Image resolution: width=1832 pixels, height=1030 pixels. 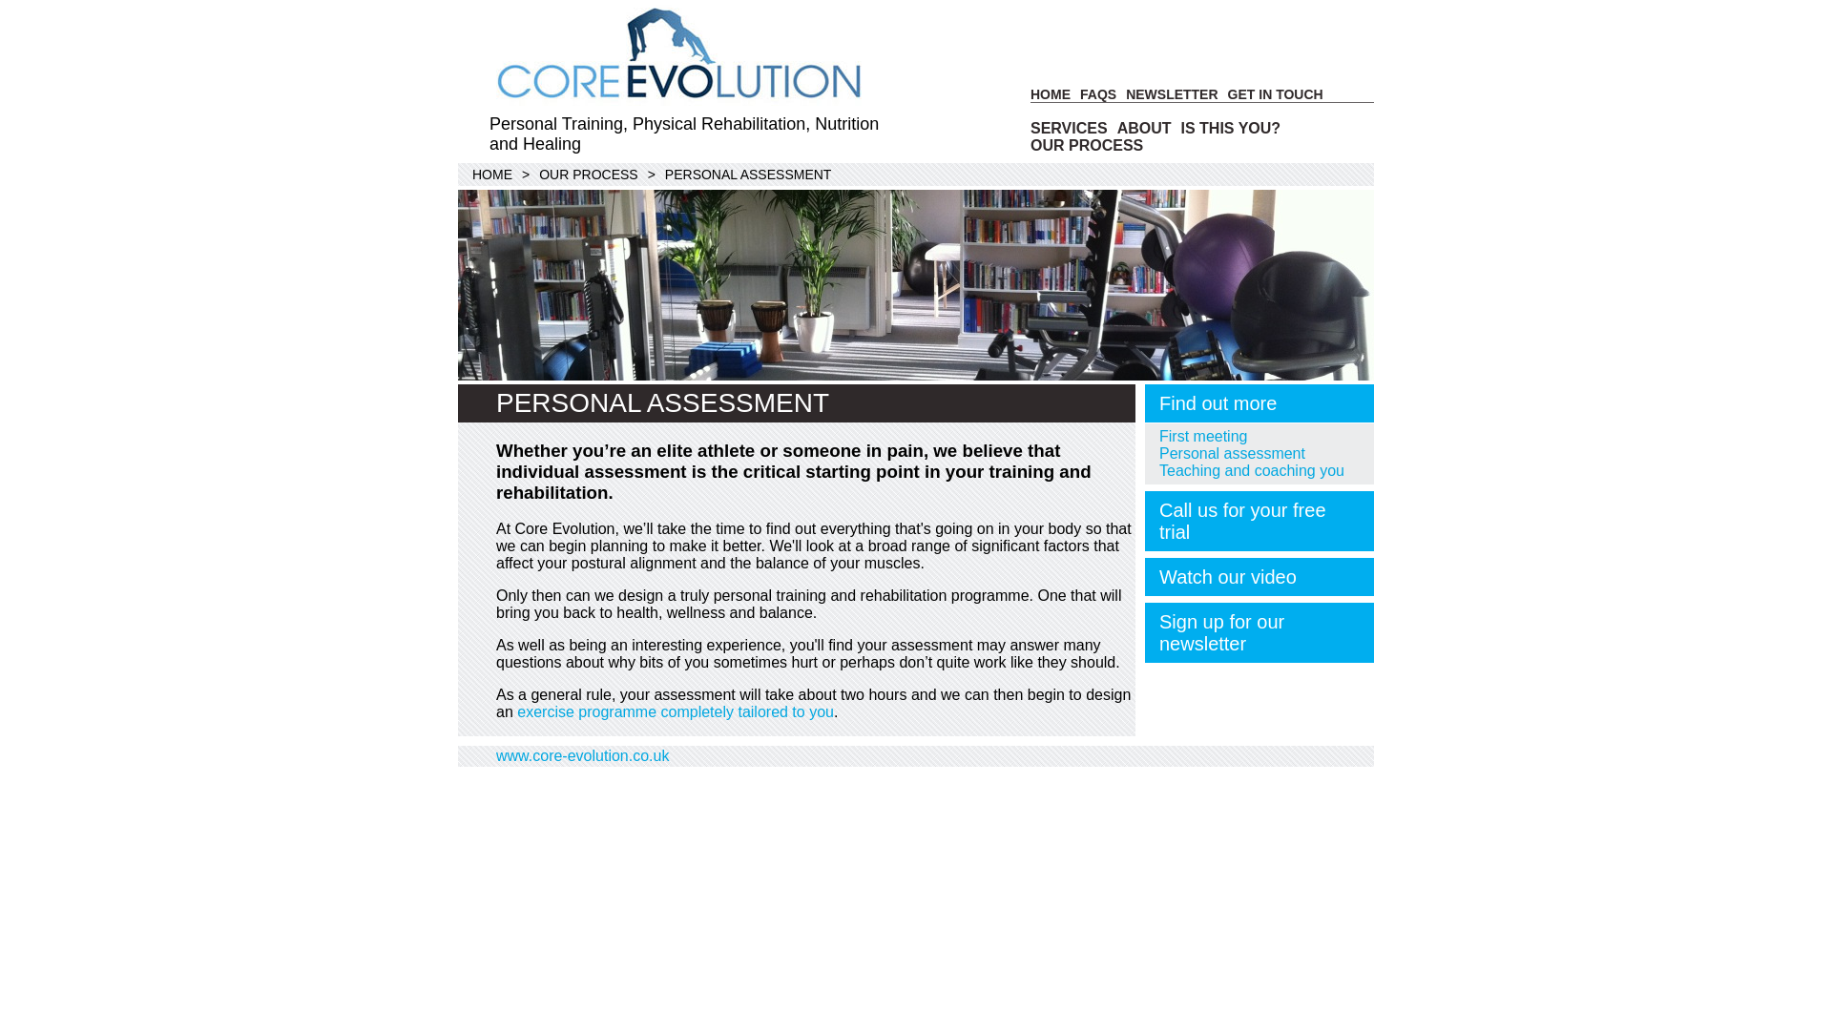 I want to click on OUR PROCESS, so click(x=588, y=174).